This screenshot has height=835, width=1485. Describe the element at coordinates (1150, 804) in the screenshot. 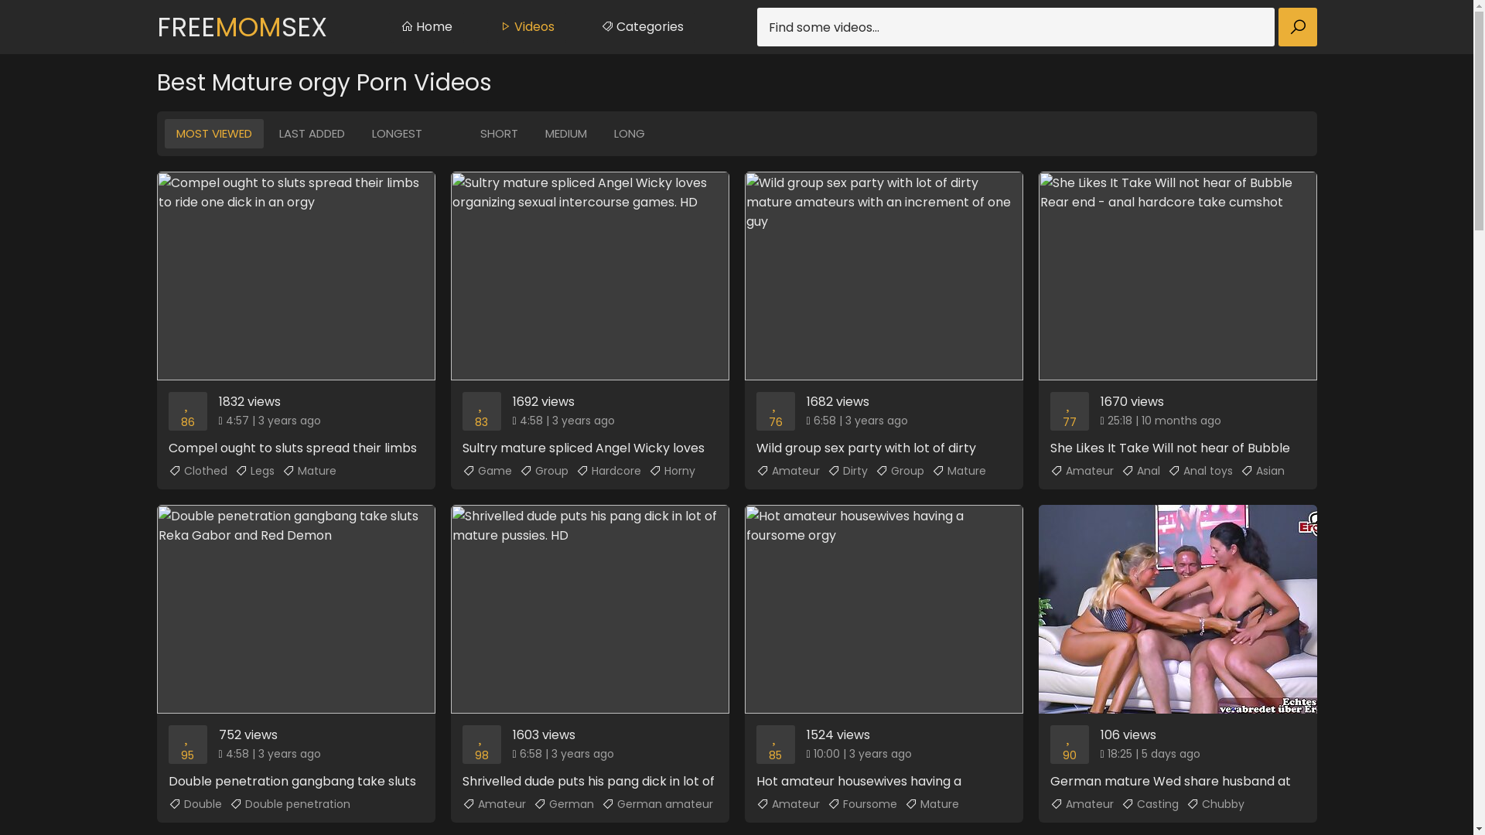

I see `Casting` at that location.